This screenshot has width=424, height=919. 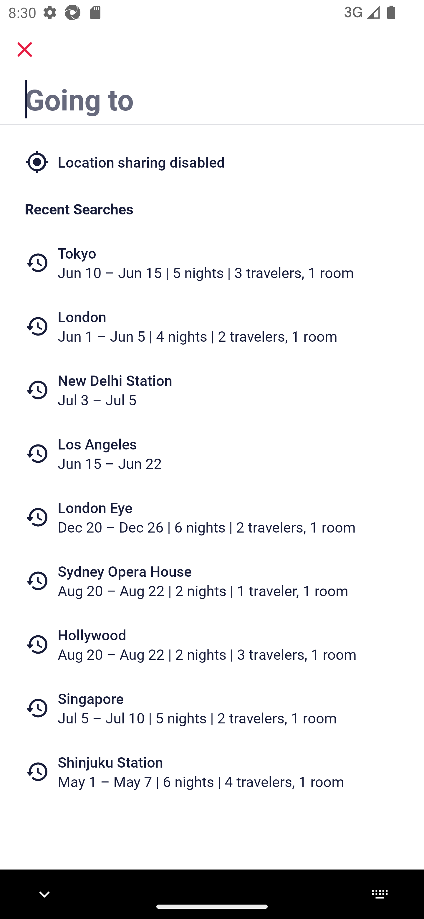 I want to click on Los Angeles Jun 15 – Jun 22, so click(x=212, y=454).